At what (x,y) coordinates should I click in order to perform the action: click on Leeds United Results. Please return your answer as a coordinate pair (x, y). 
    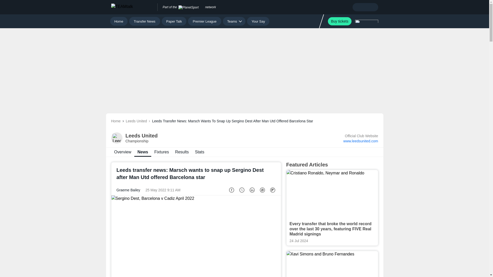
    Looking at the image, I should click on (182, 152).